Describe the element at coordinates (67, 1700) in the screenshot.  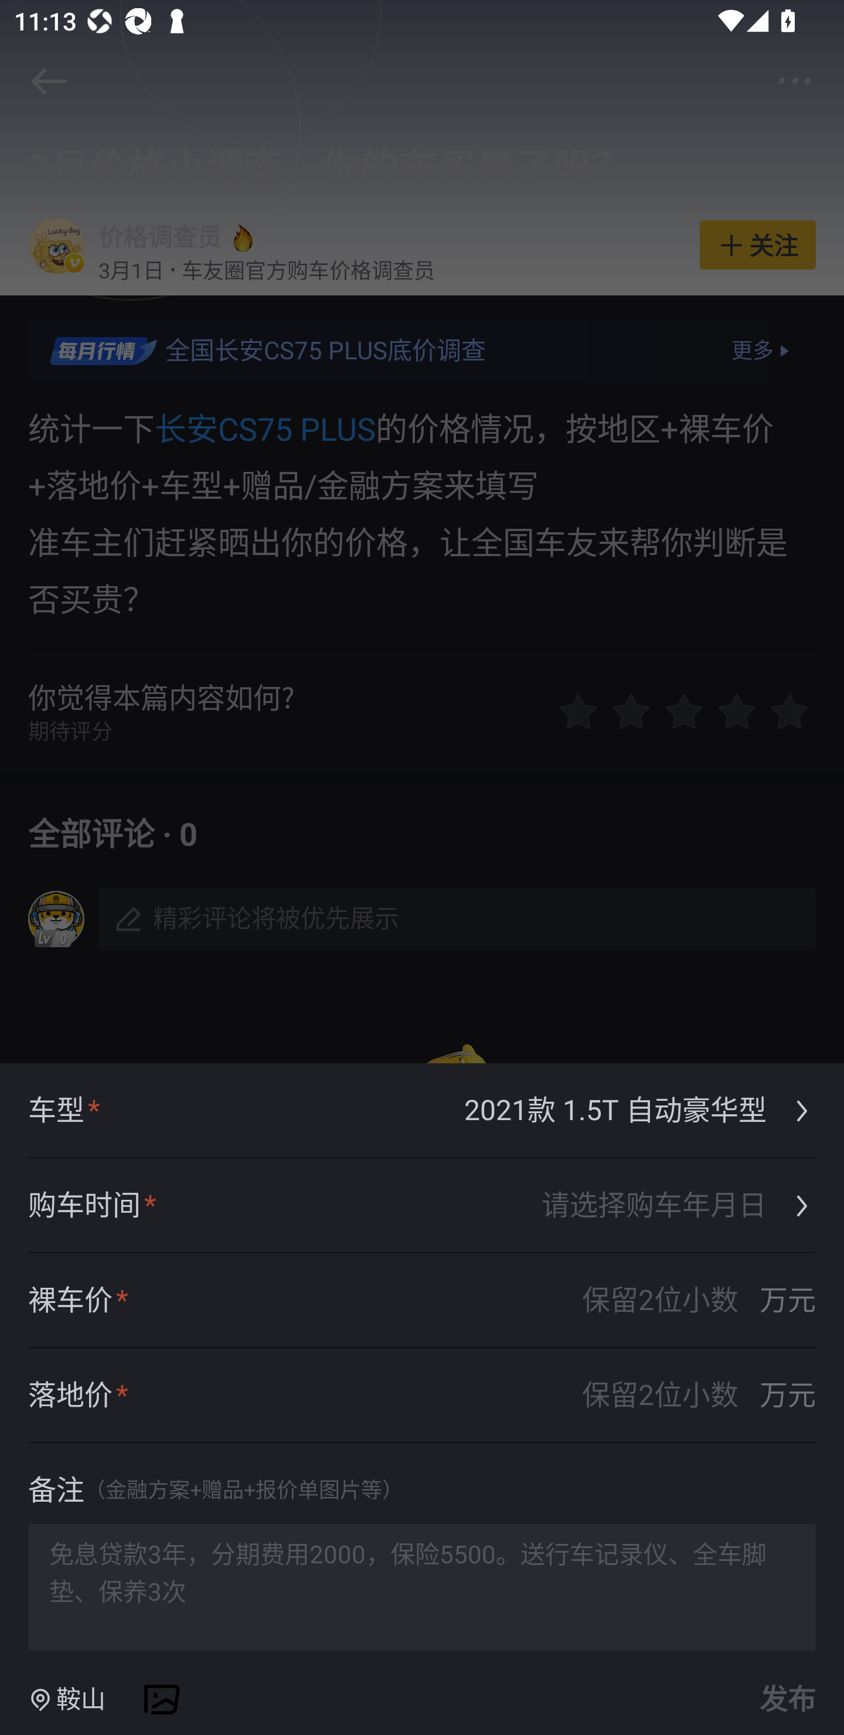
I see `鞍山` at that location.